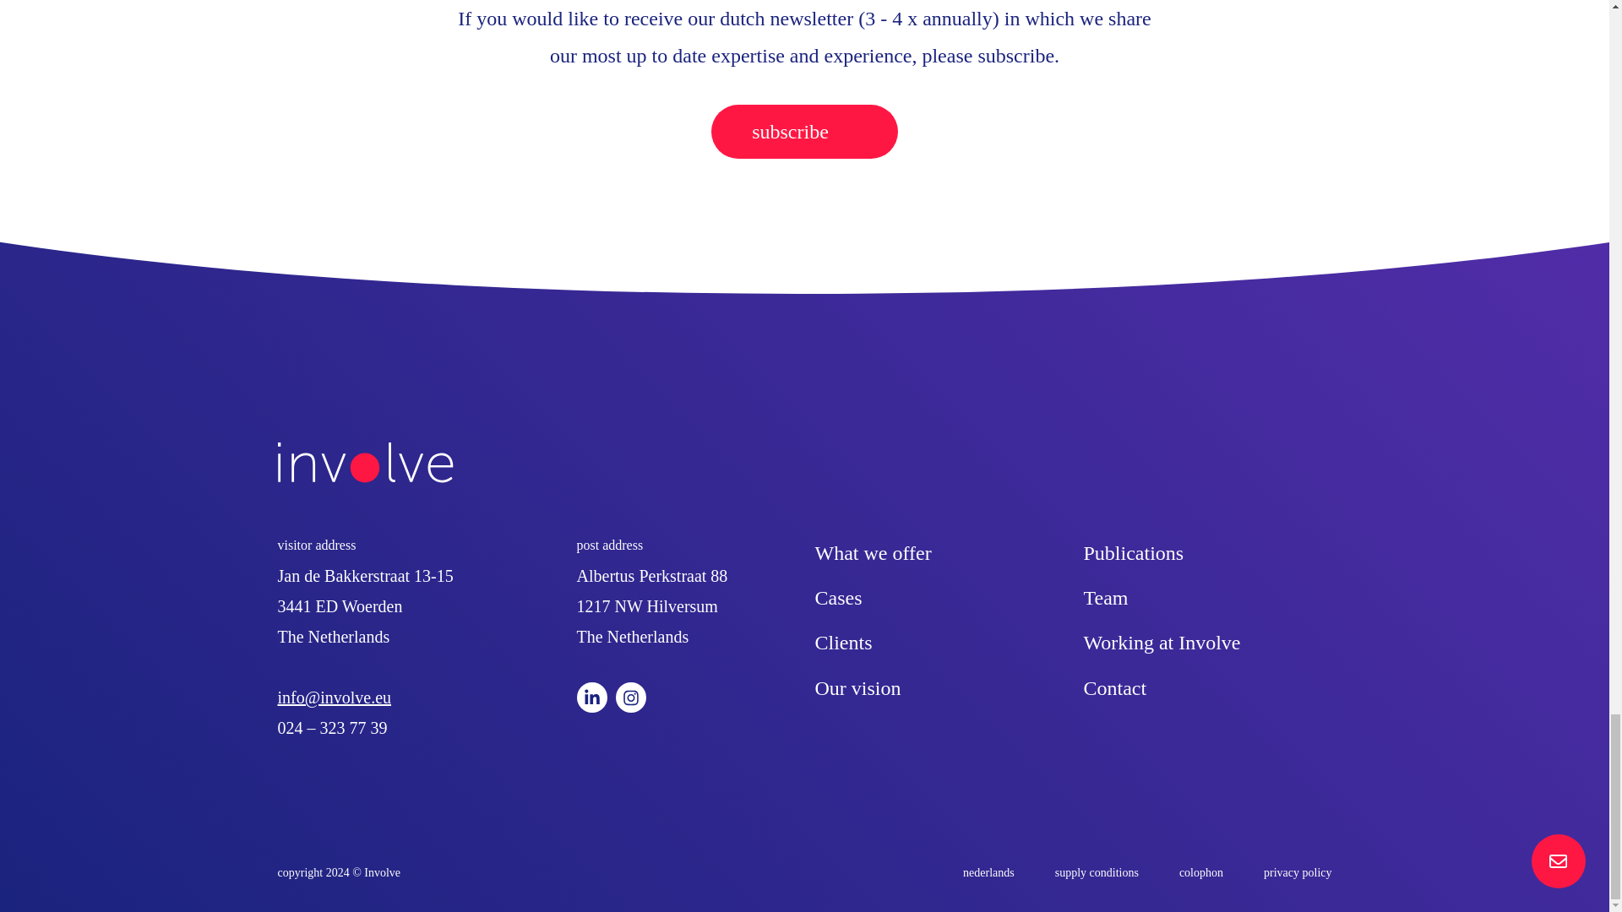 Image resolution: width=1622 pixels, height=912 pixels. I want to click on Clients, so click(843, 643).